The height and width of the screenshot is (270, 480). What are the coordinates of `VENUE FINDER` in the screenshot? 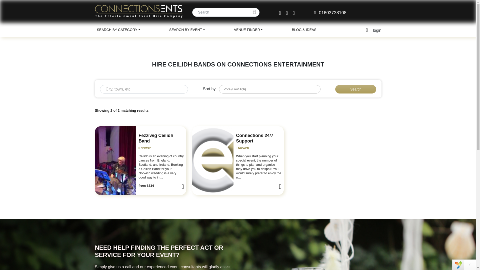 It's located at (248, 30).